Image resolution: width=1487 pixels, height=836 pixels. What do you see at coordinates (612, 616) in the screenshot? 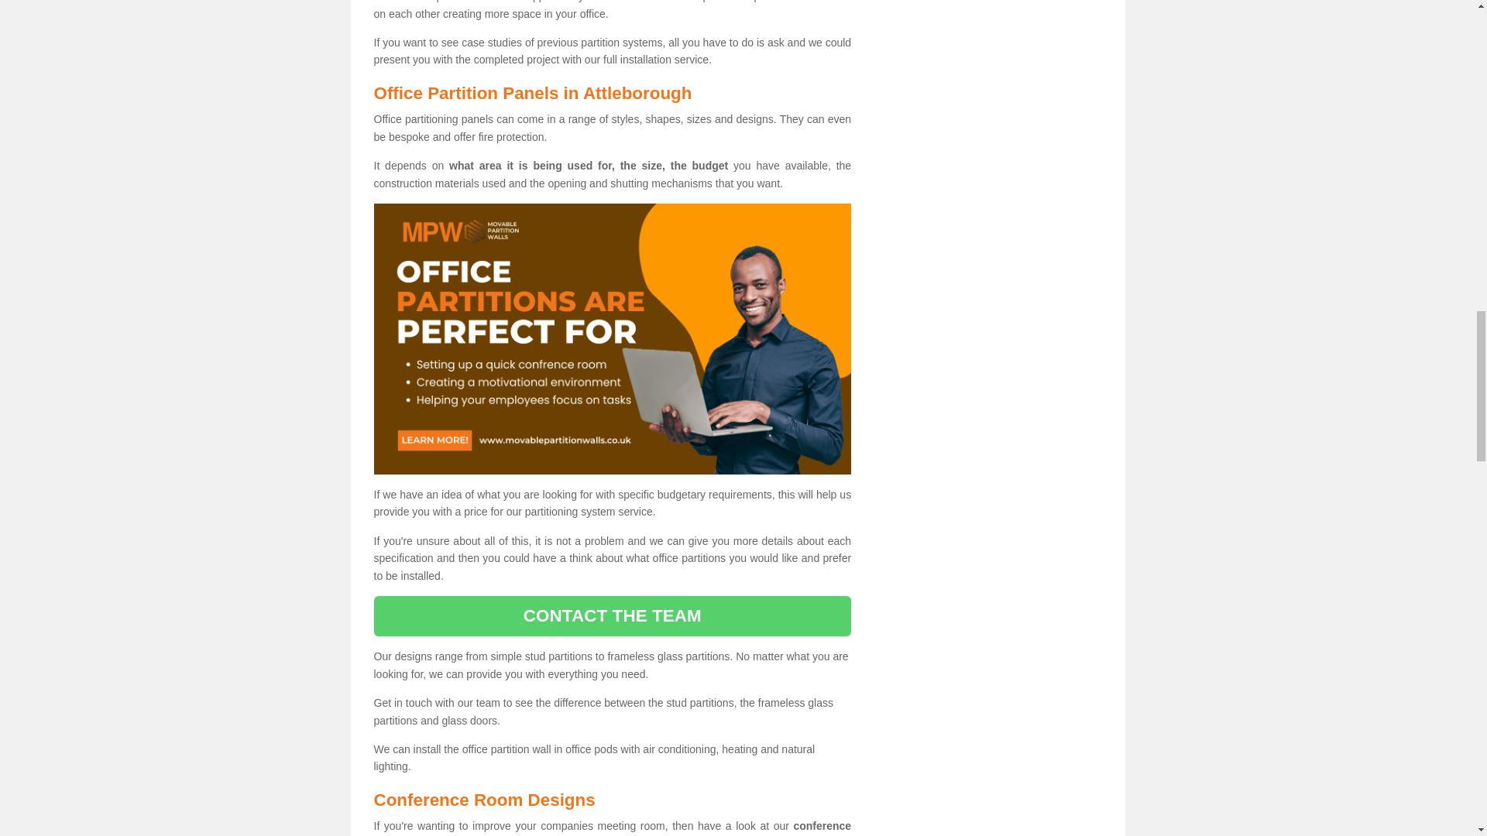
I see `CONTACT THE TEAM` at bounding box center [612, 616].